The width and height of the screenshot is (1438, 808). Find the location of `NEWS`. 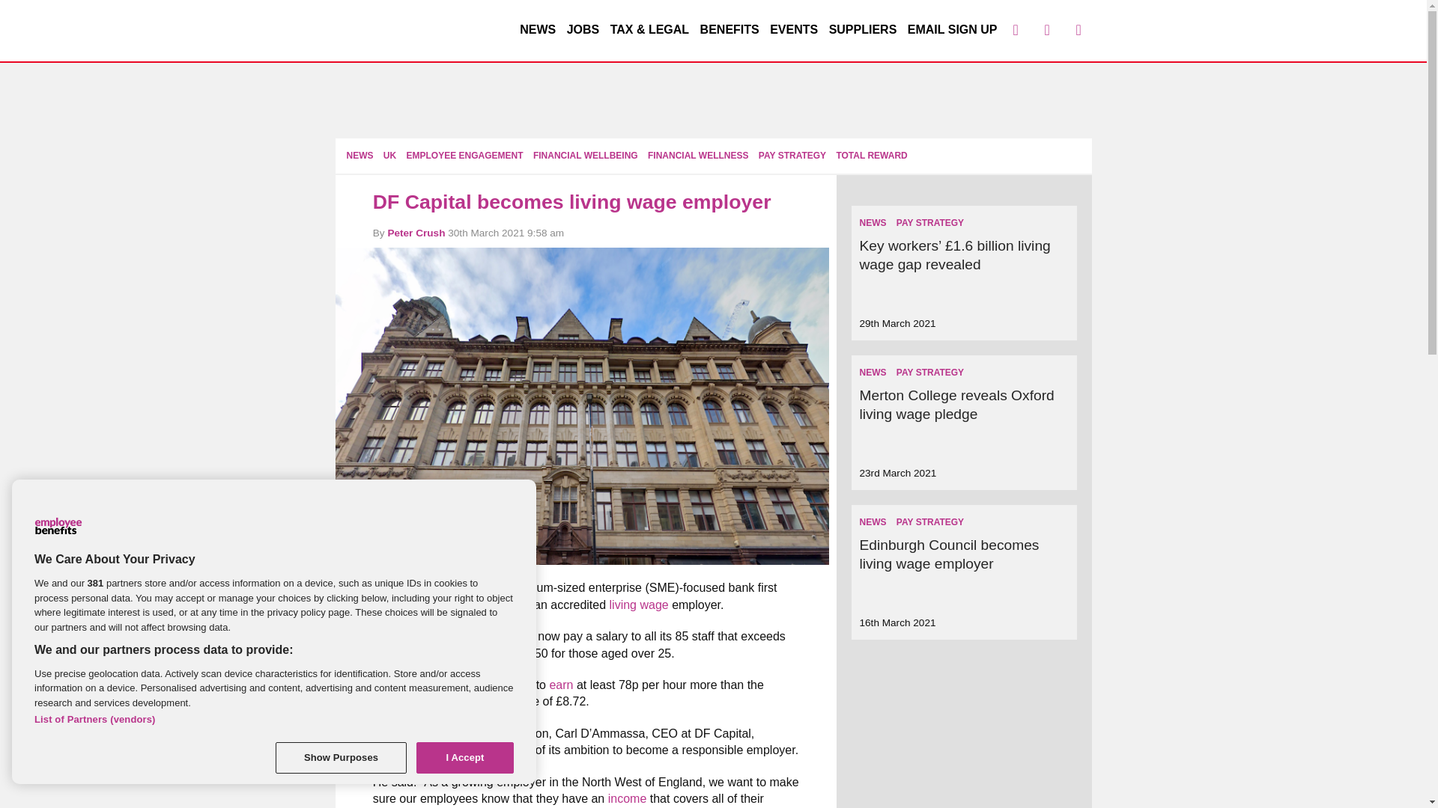

NEWS is located at coordinates (537, 29).